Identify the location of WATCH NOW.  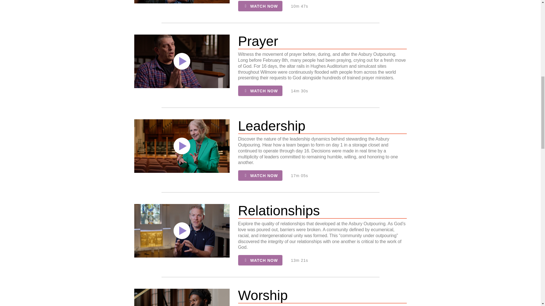
(260, 175).